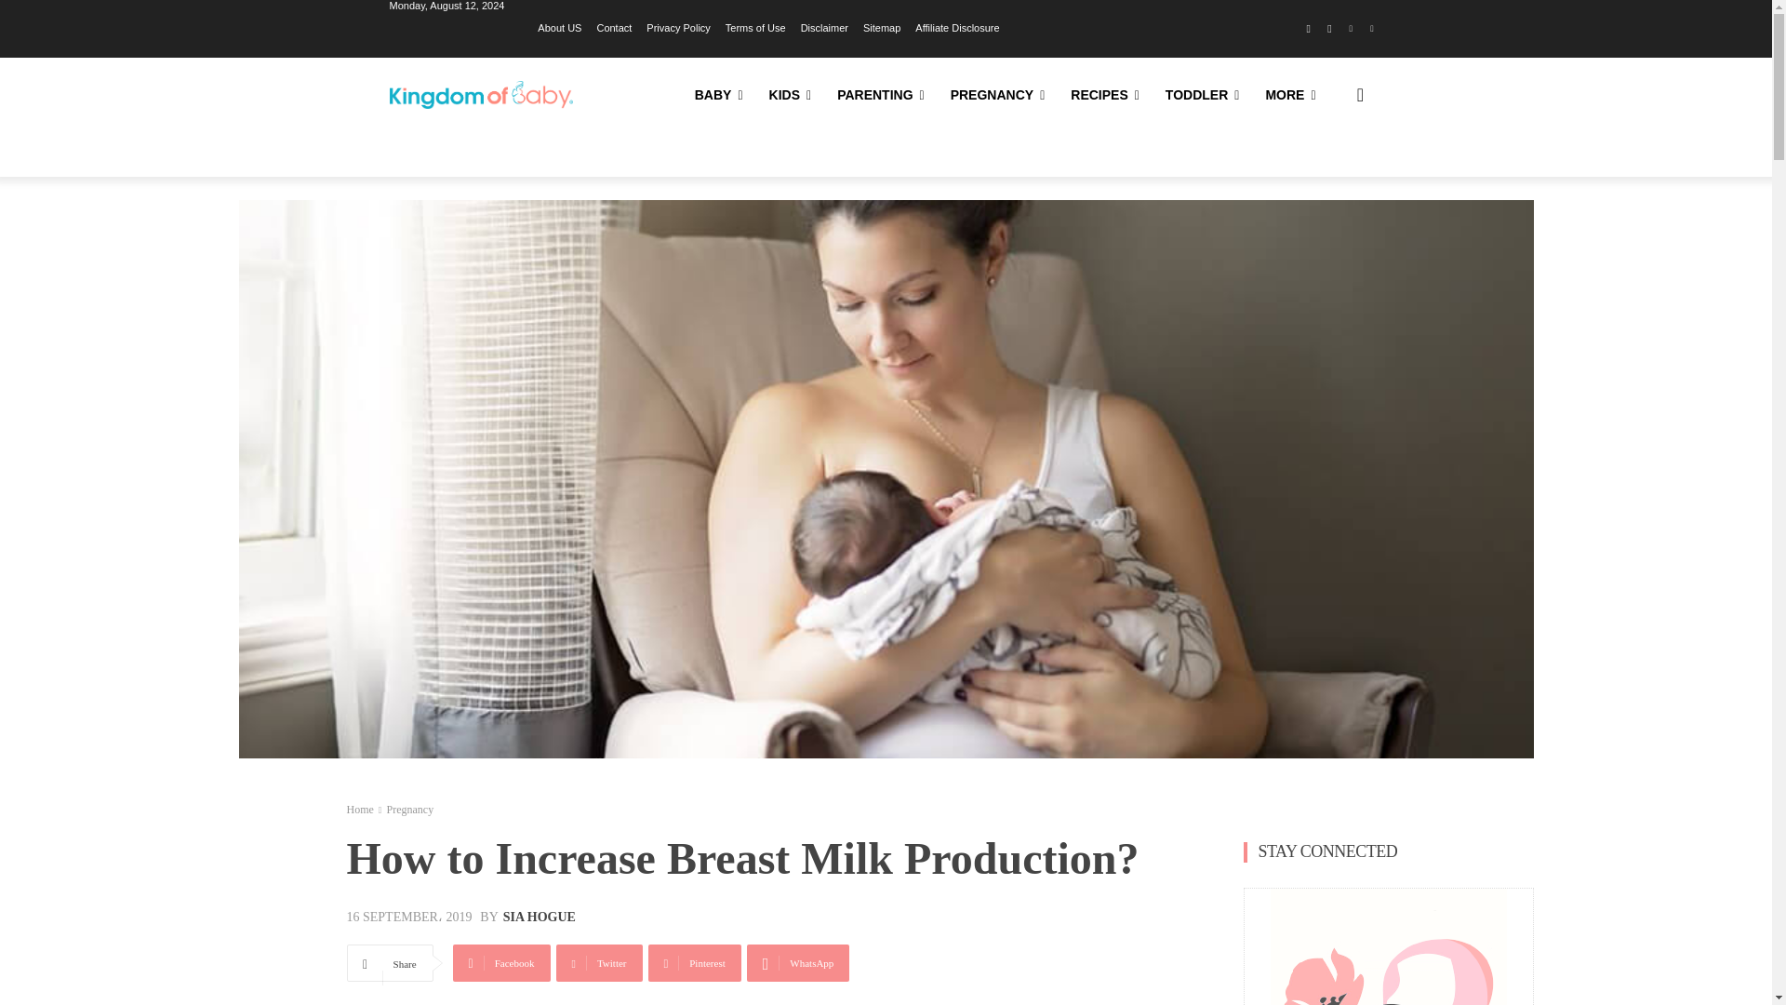 The height and width of the screenshot is (1005, 1786). I want to click on Twitter, so click(1371, 30).